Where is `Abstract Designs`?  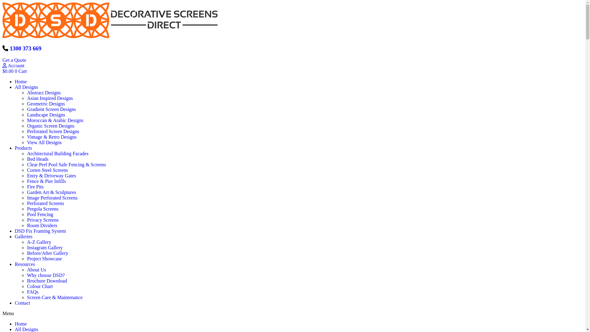 Abstract Designs is located at coordinates (44, 93).